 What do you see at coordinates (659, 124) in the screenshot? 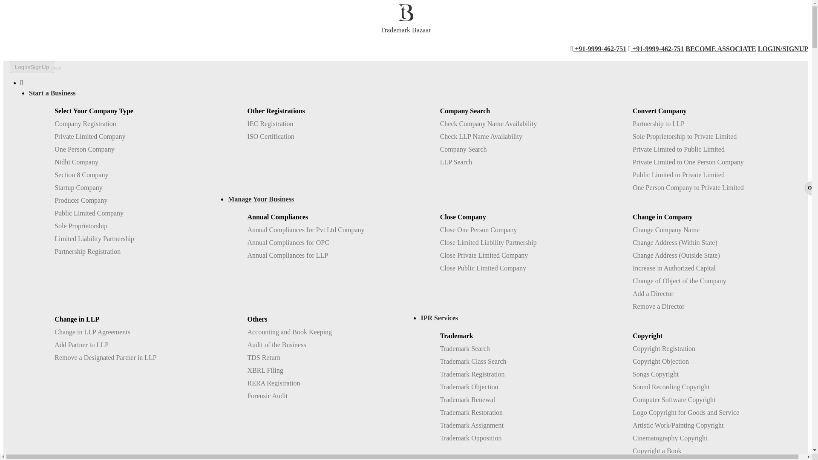
I see `Partnership to LLP` at bounding box center [659, 124].